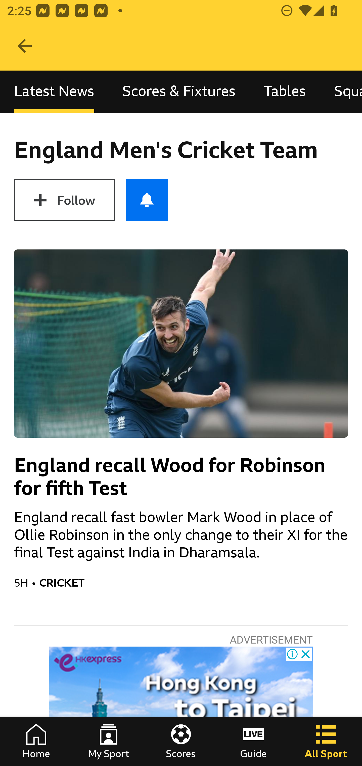 Image resolution: width=362 pixels, height=766 pixels. I want to click on Tables, so click(285, 91).